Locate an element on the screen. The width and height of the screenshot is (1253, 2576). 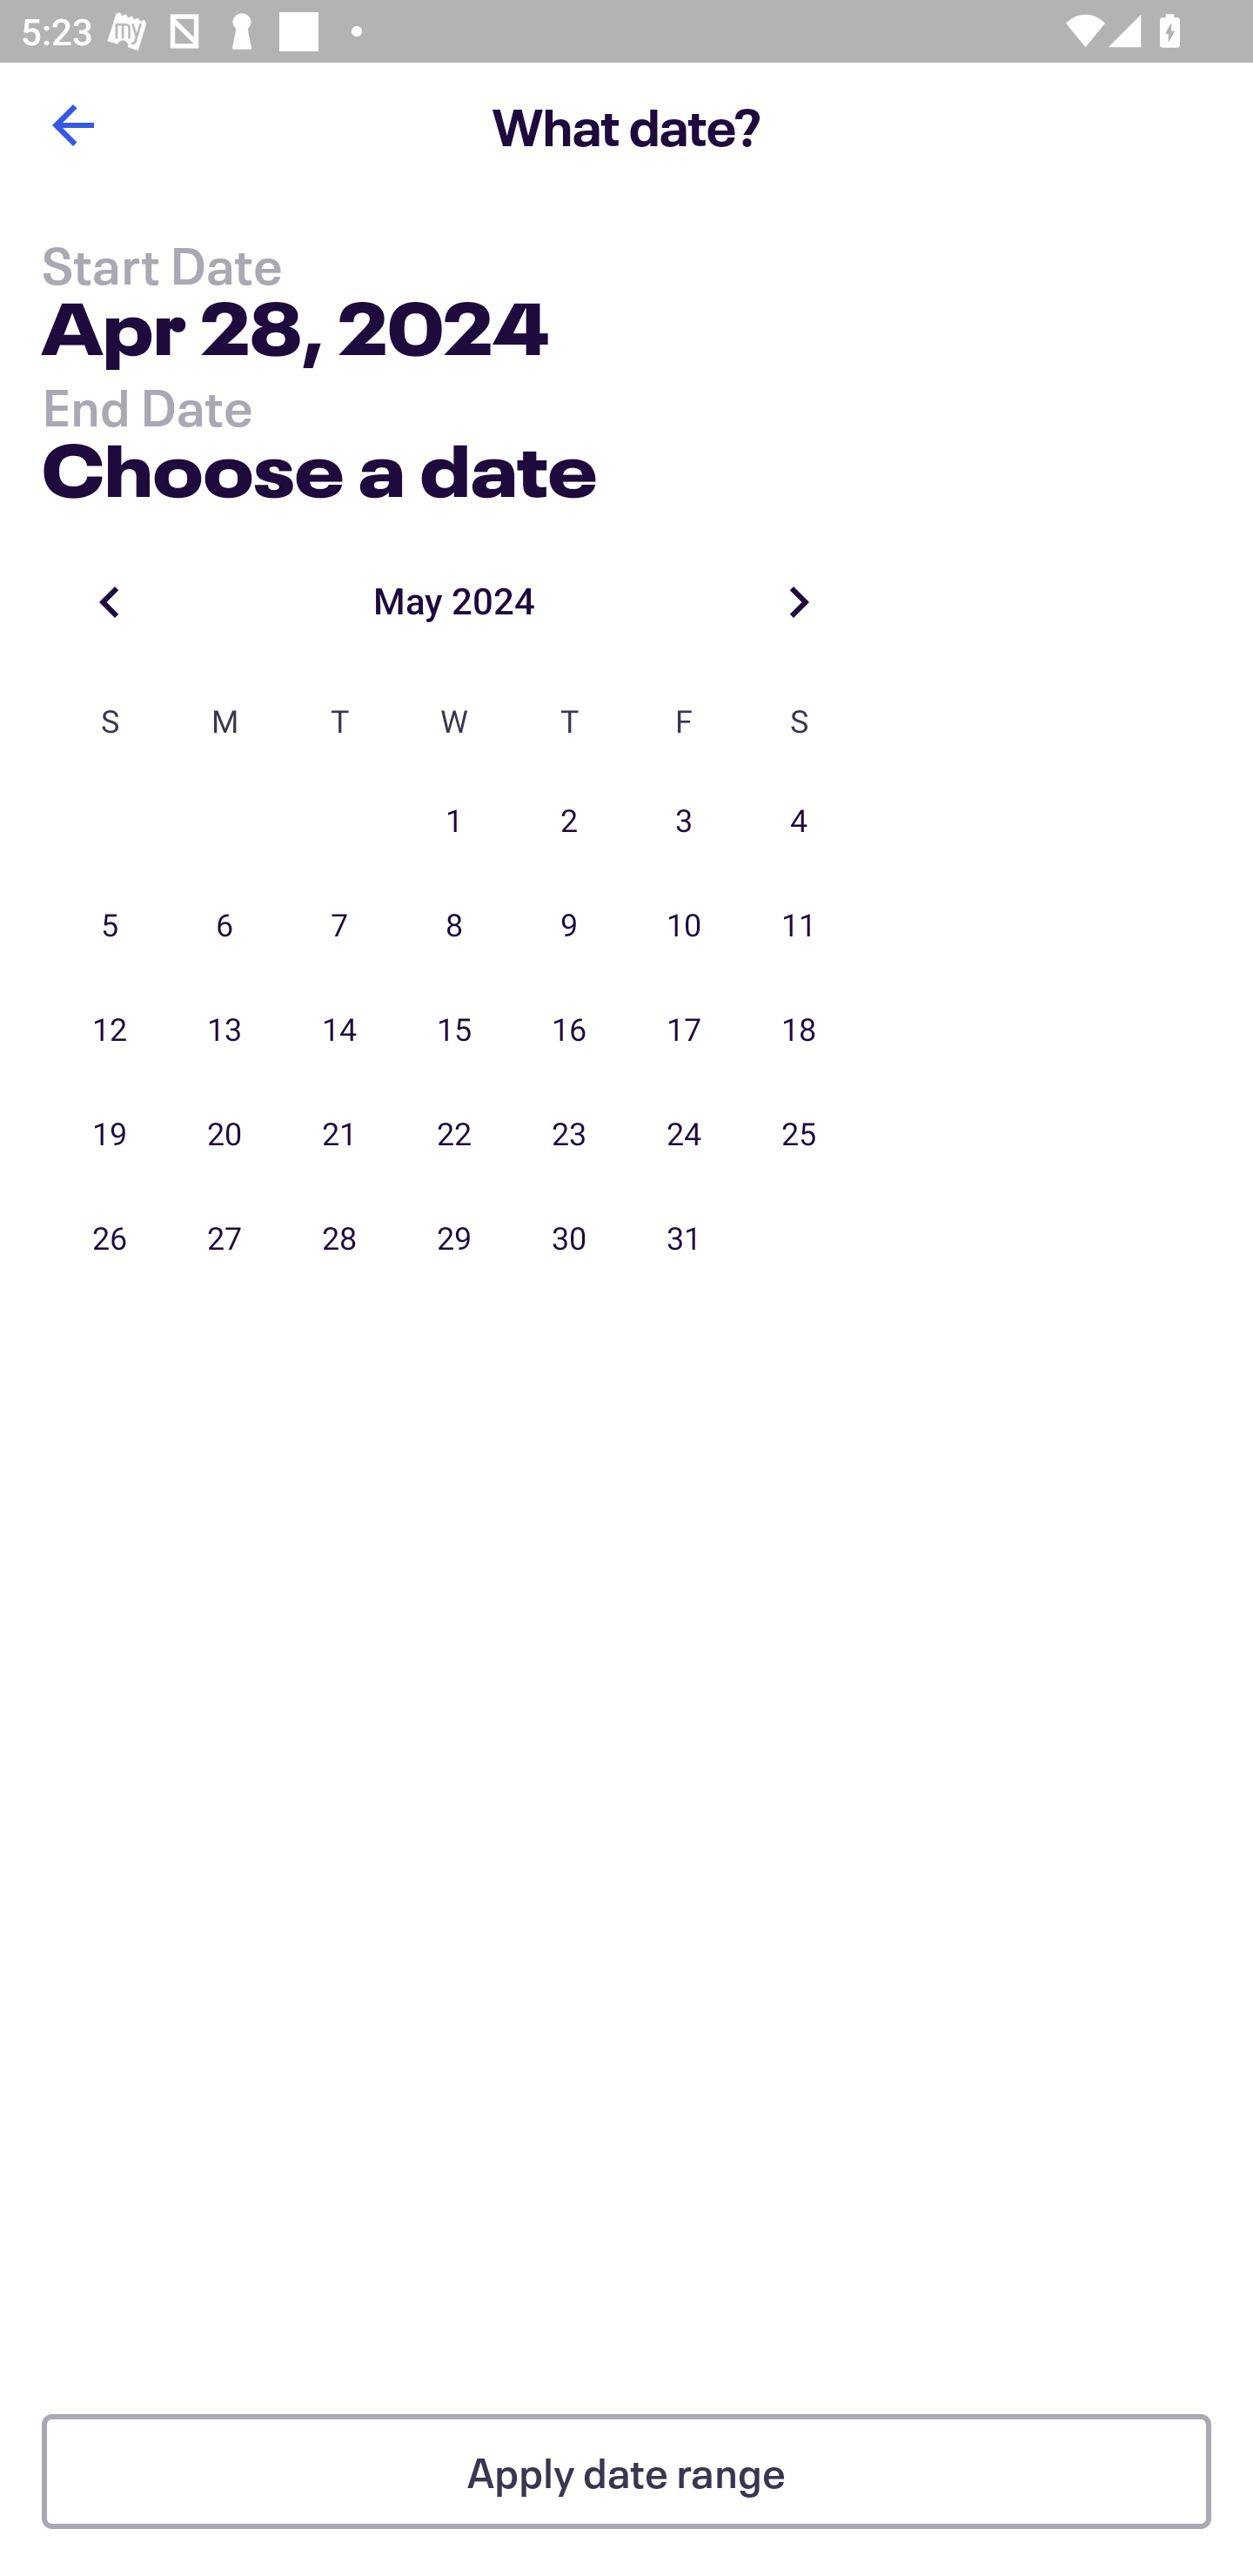
21 21 May 2024 is located at coordinates (339, 1135).